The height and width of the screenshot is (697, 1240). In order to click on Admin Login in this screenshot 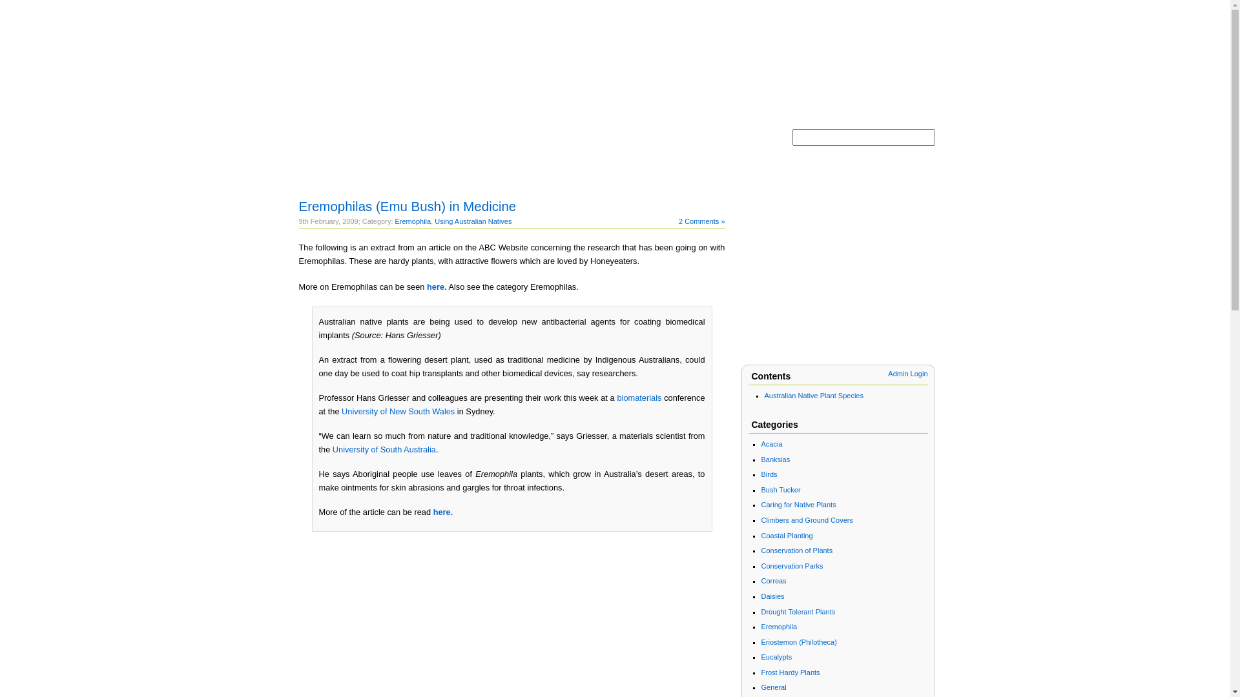, I will do `click(908, 374)`.